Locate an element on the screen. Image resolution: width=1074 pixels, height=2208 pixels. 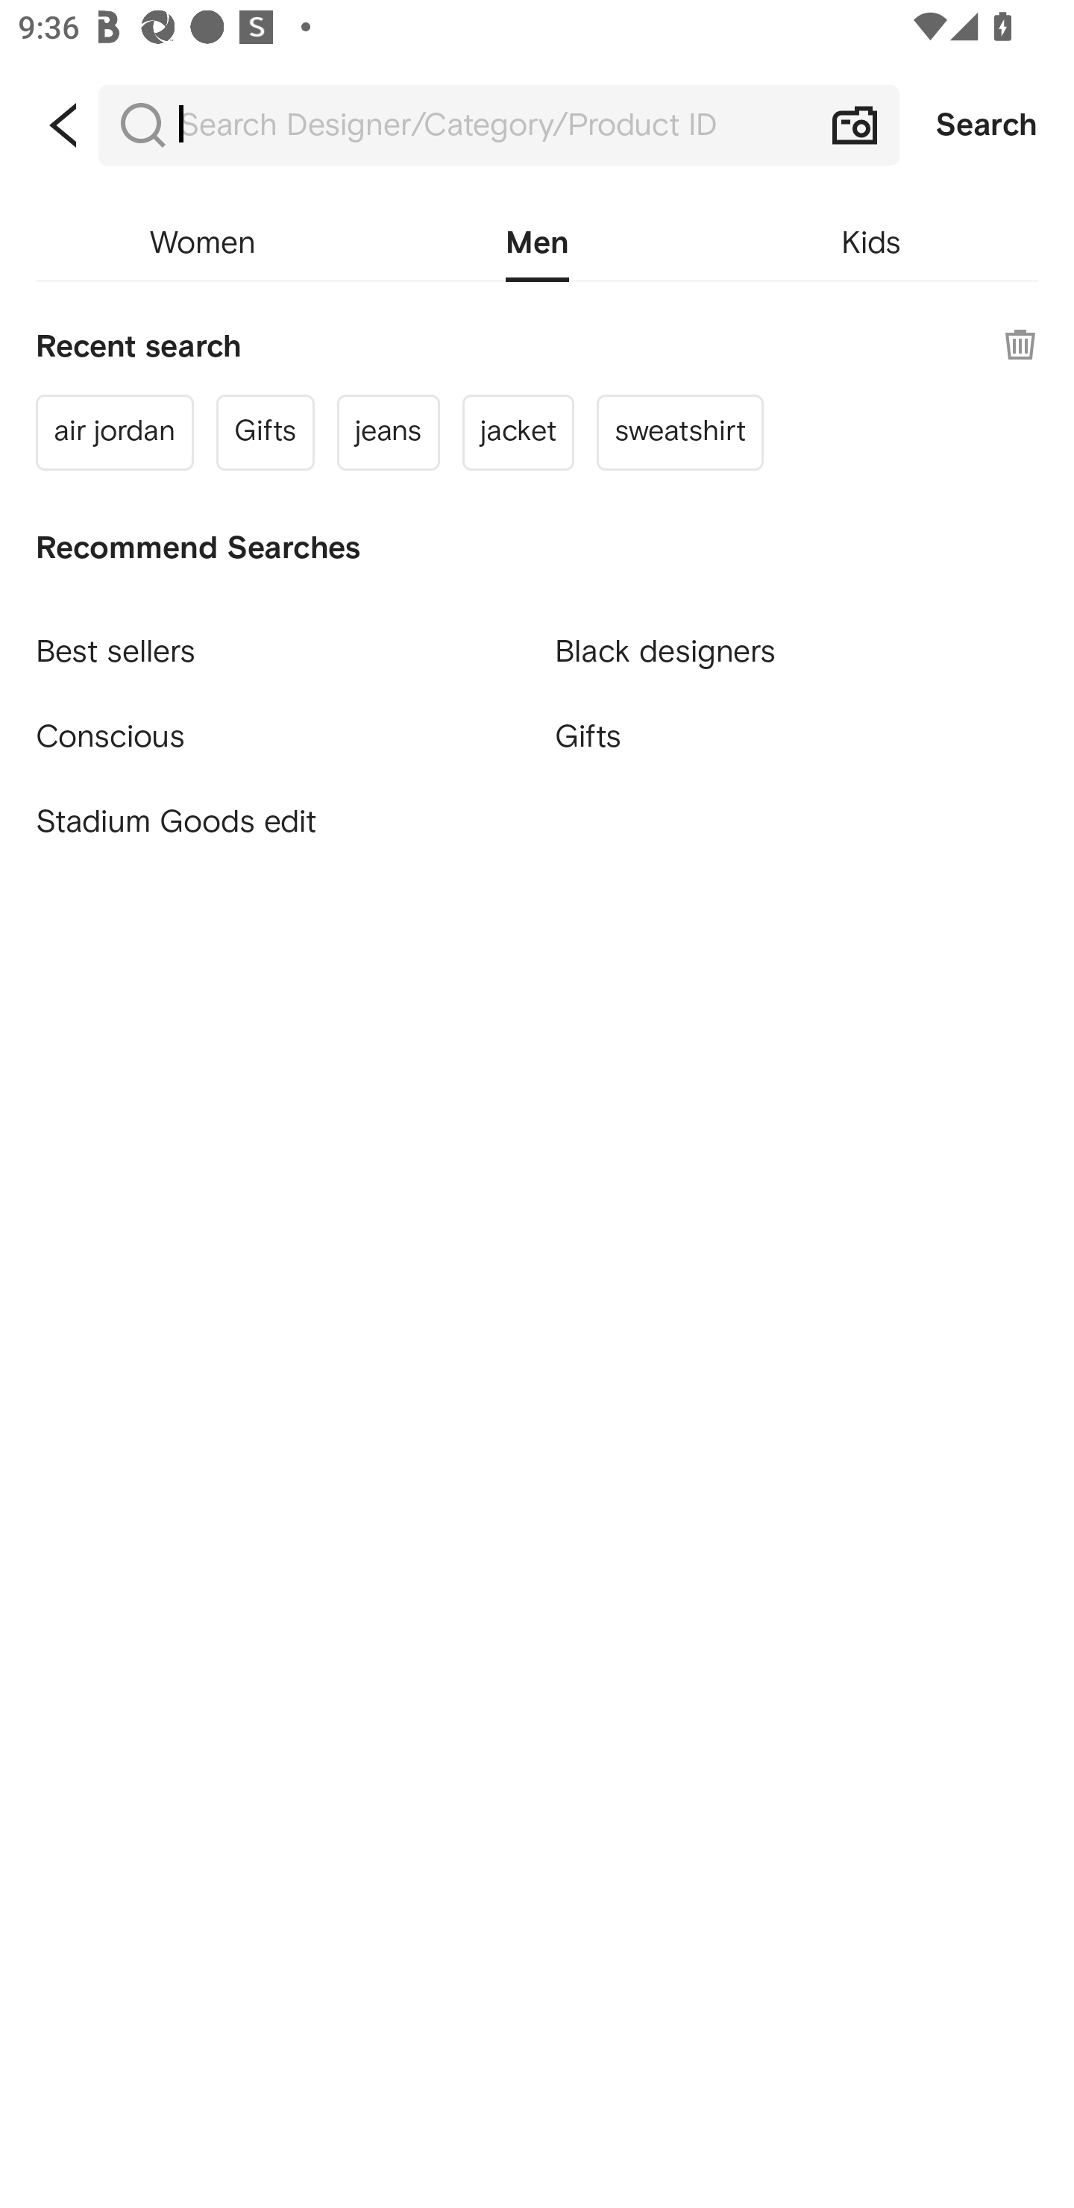
Gifts is located at coordinates (265, 431).